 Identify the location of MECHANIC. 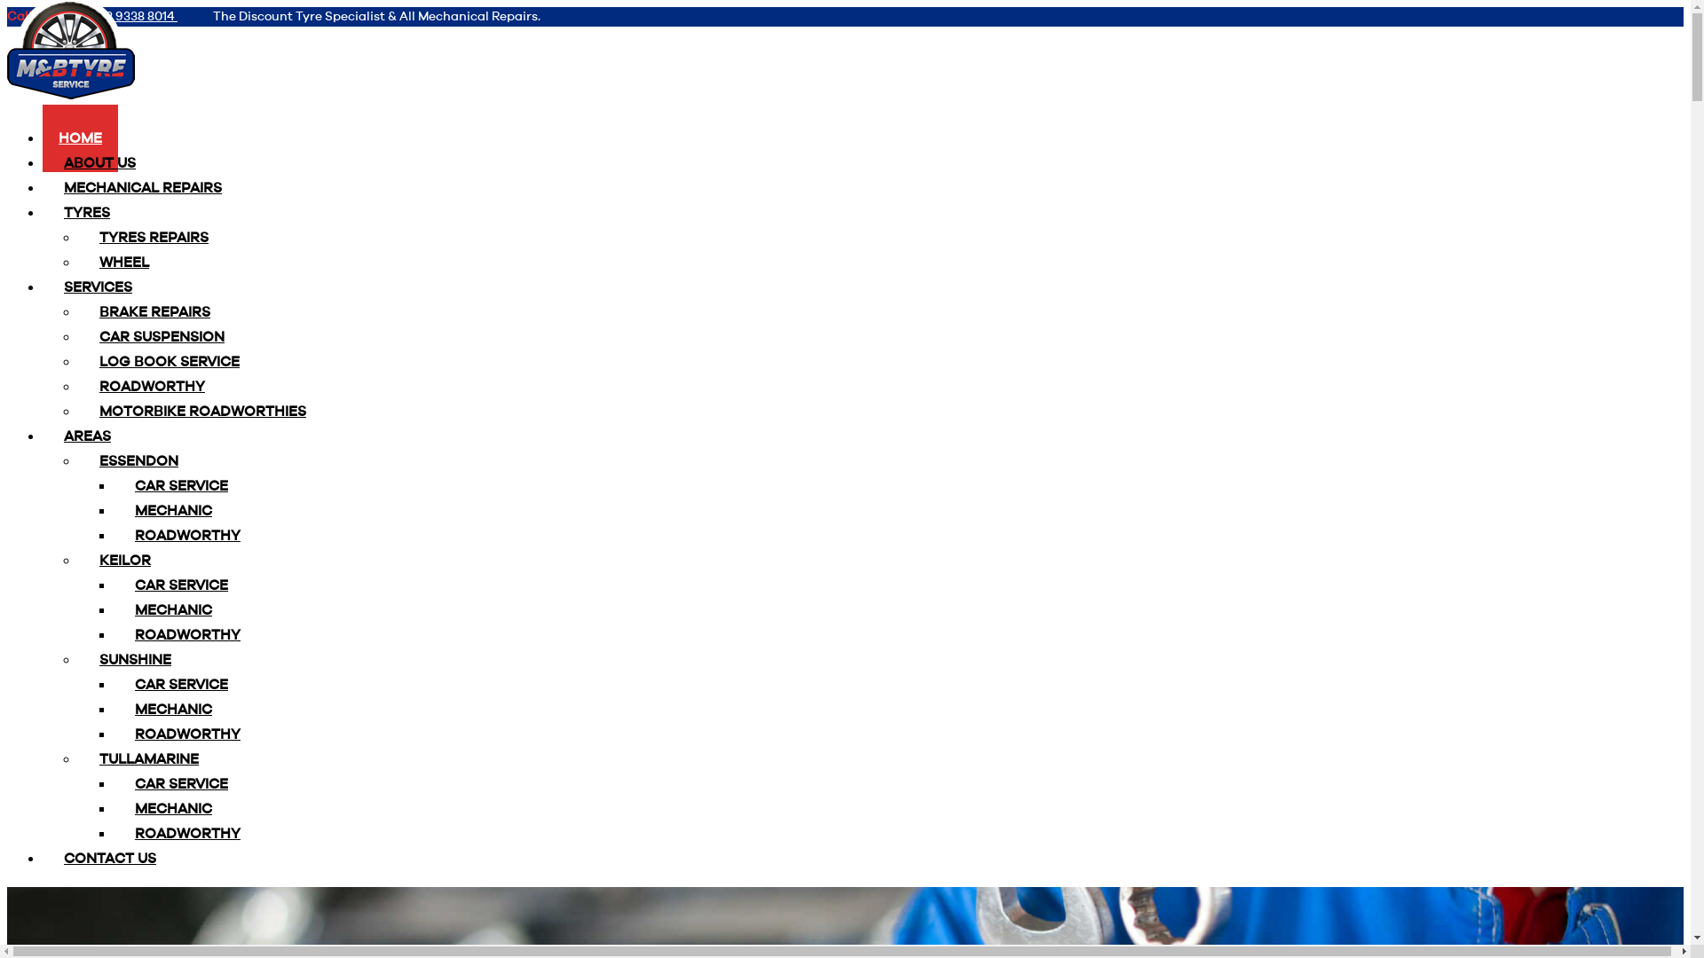
(174, 511).